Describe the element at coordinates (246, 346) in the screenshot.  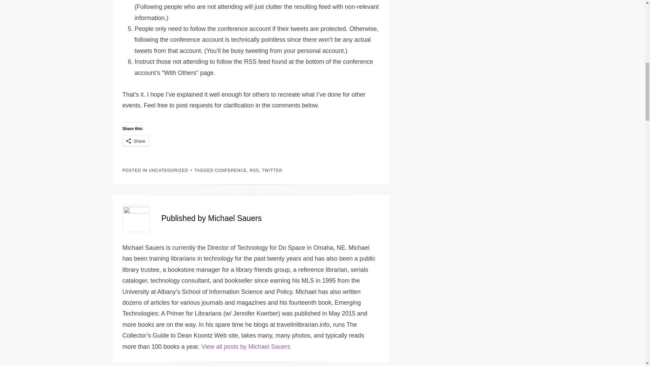
I see `View all posts by Michael Sauers` at that location.